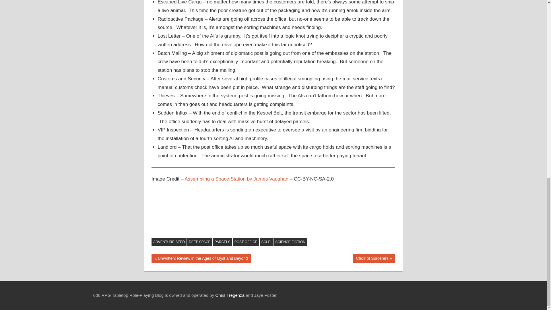 The image size is (551, 310). What do you see at coordinates (374, 258) in the screenshot?
I see `SCIENCE FICTION` at bounding box center [374, 258].